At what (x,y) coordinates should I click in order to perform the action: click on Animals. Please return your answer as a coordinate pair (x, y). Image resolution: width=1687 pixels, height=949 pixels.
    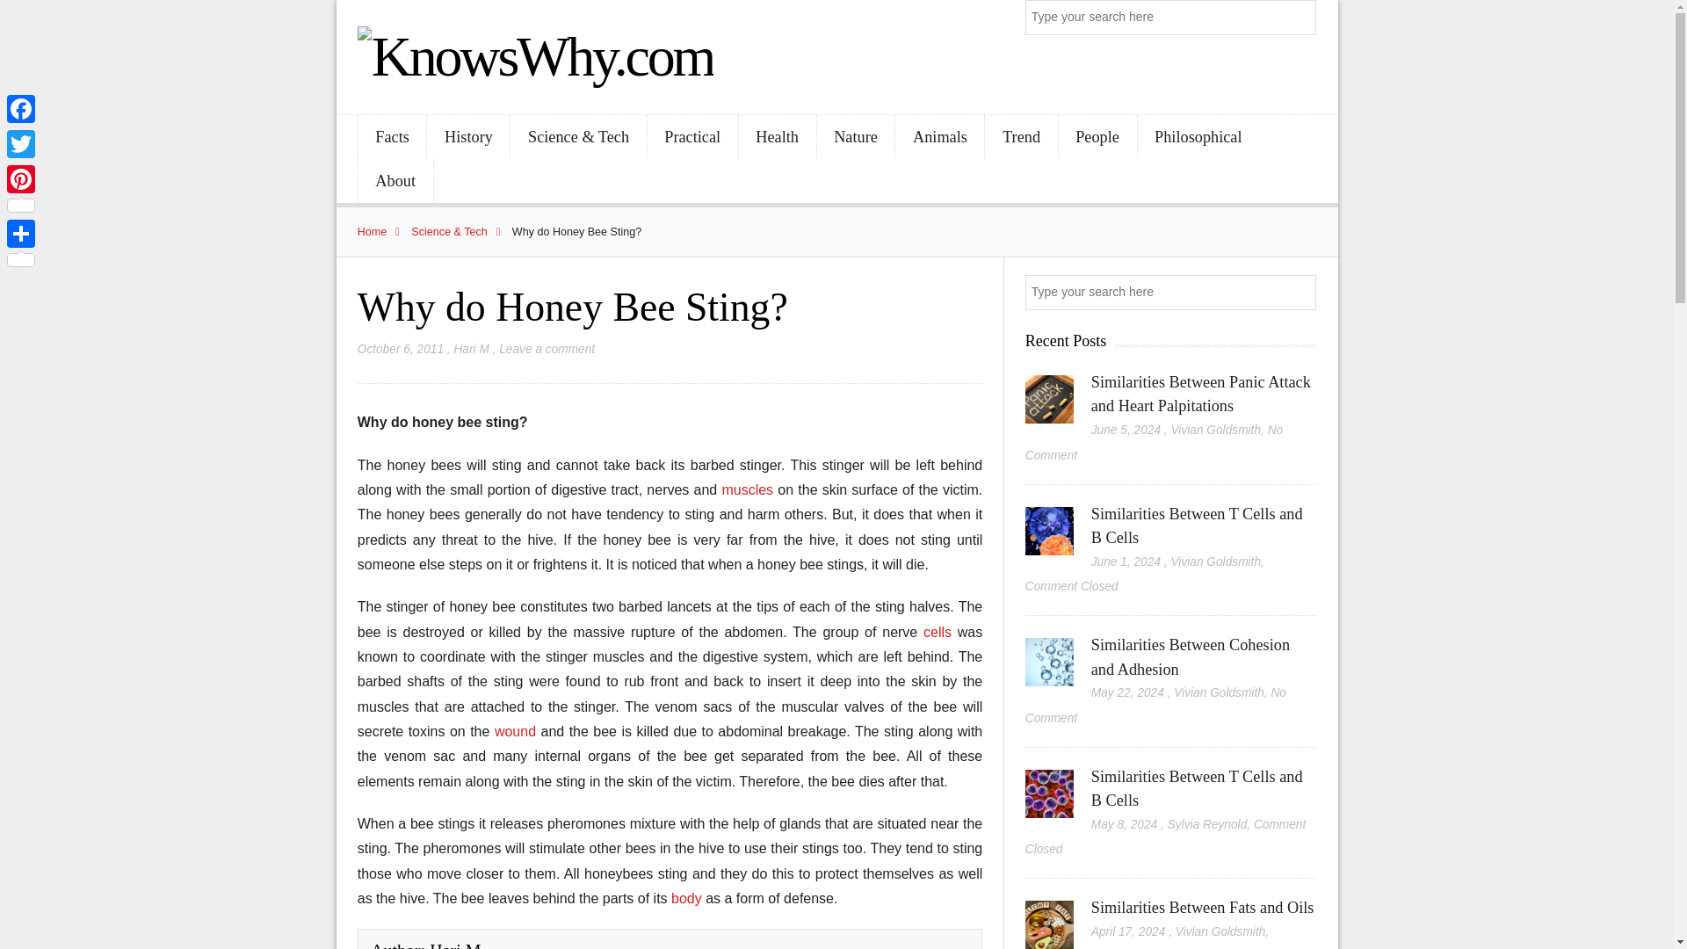
    Looking at the image, I should click on (939, 137).